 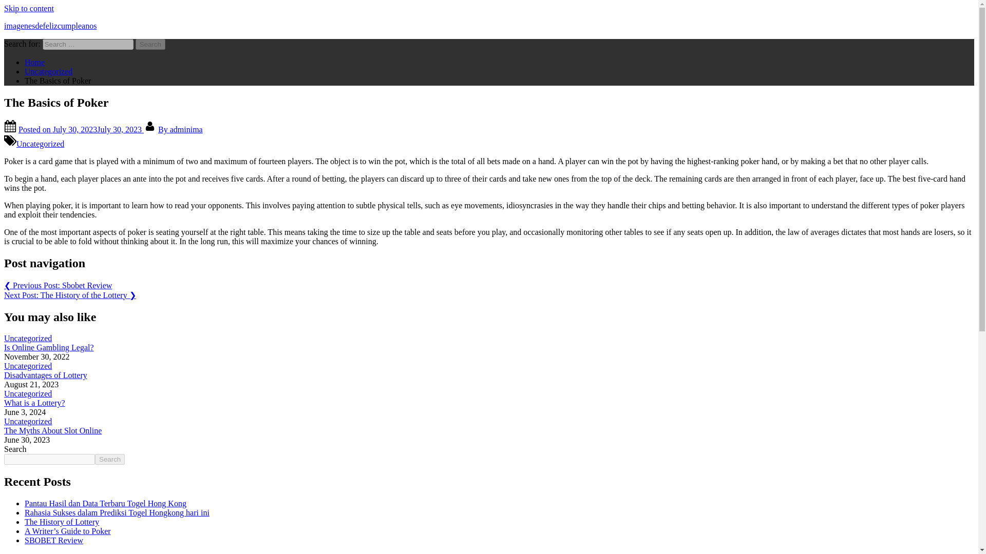 What do you see at coordinates (48, 347) in the screenshot?
I see `Is Online Gambling Legal?` at bounding box center [48, 347].